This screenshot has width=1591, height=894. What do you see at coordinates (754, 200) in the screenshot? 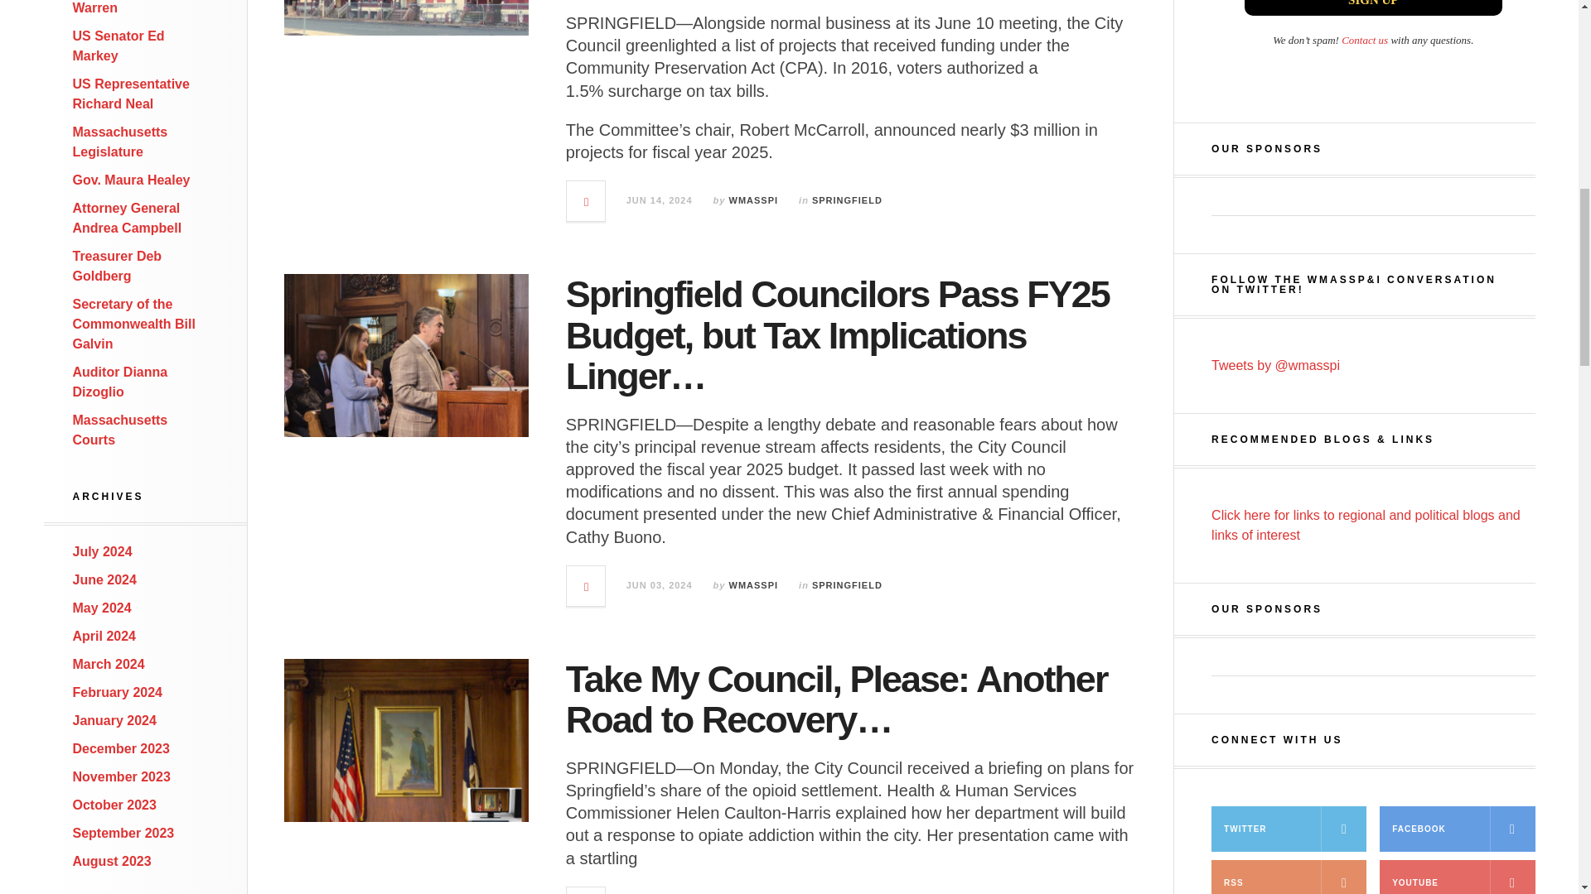
I see `Posts by wmasspi` at bounding box center [754, 200].